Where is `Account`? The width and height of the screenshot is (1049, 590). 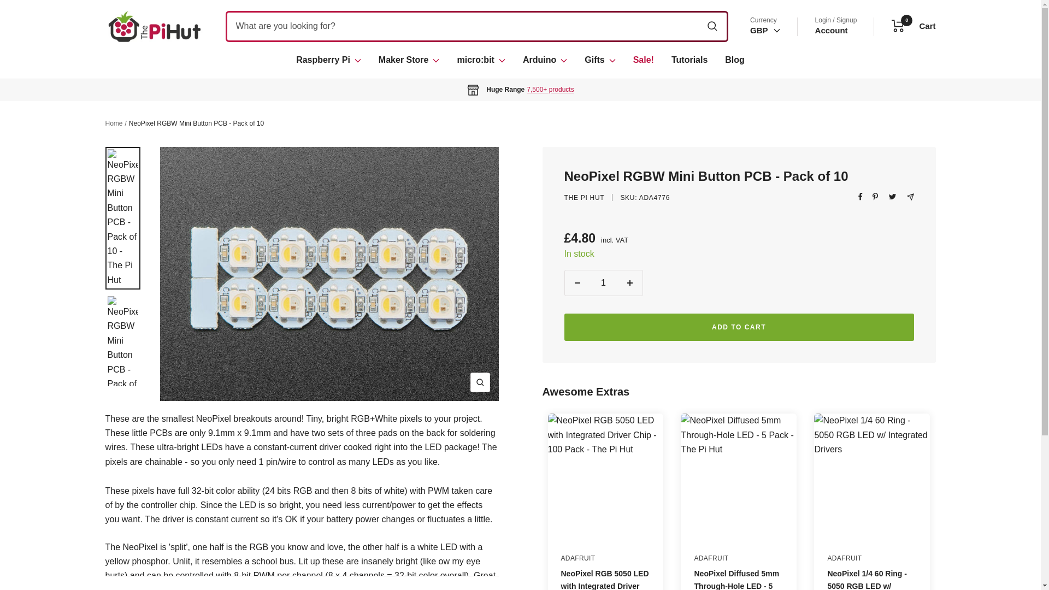
Account is located at coordinates (765, 31).